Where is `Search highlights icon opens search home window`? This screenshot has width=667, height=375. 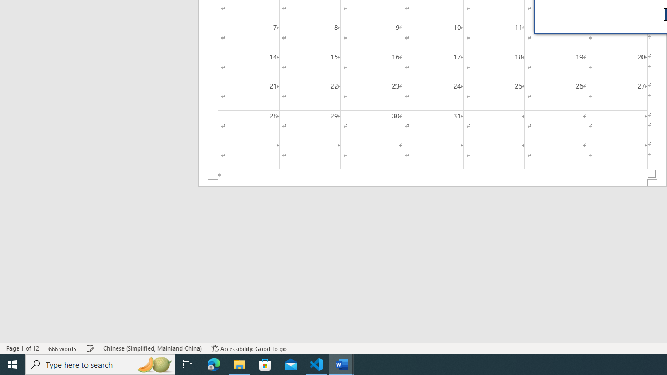 Search highlights icon opens search home window is located at coordinates (154, 365).